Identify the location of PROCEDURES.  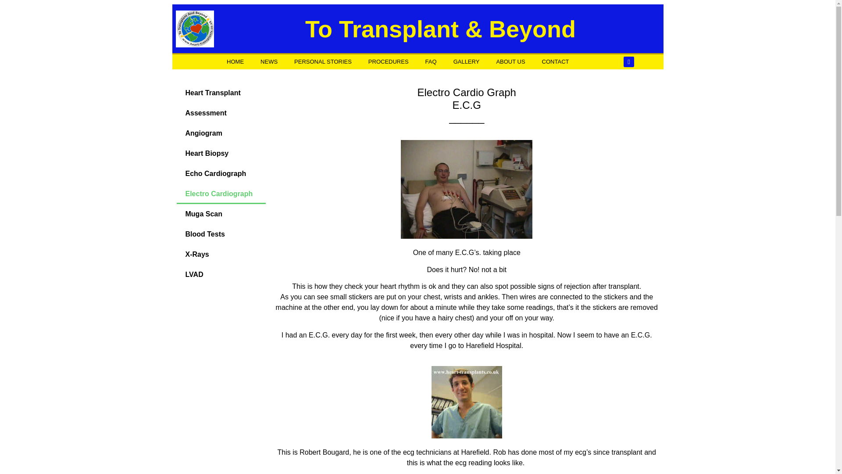
(389, 61).